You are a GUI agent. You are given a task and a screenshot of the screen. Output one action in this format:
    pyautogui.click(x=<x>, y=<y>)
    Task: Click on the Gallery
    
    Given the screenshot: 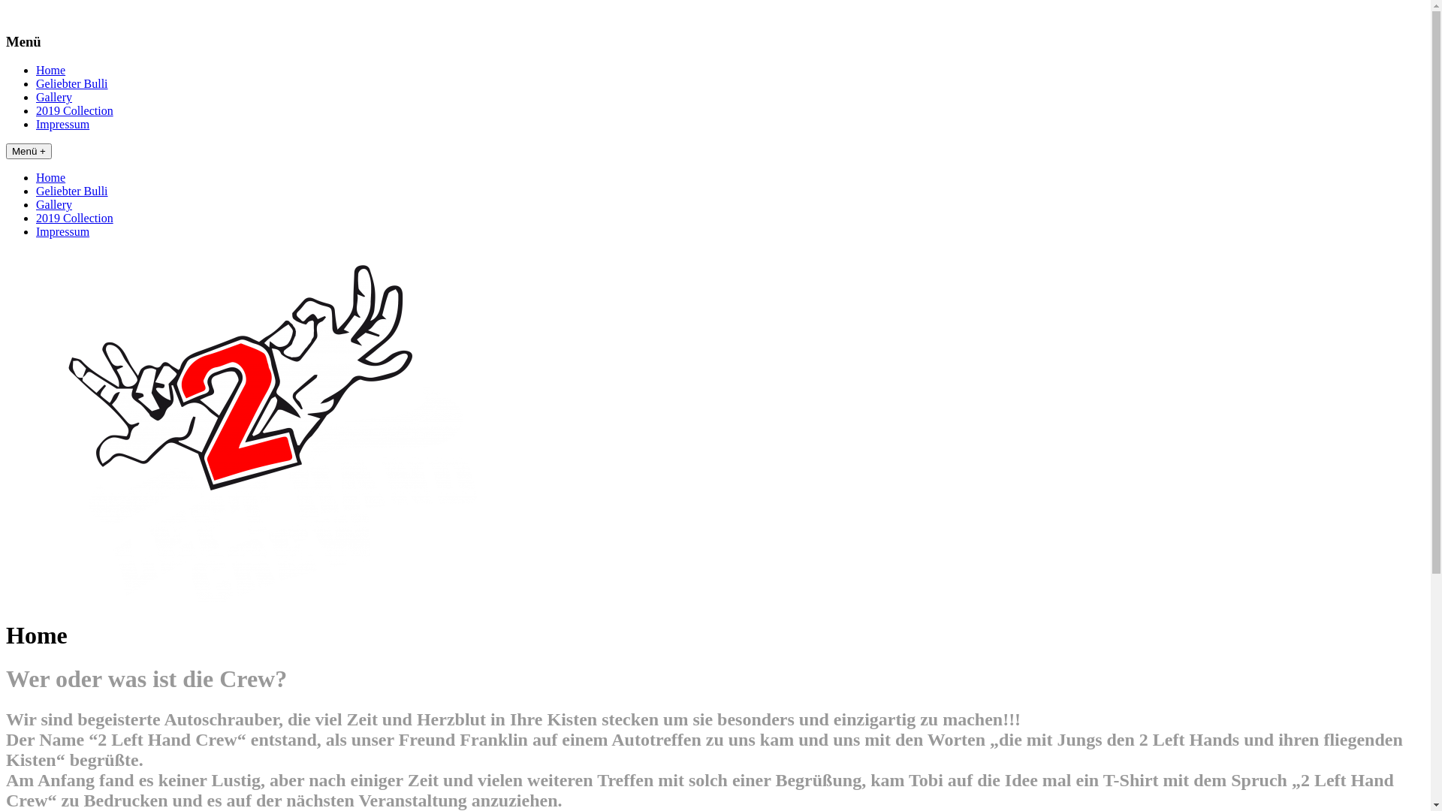 What is the action you would take?
    pyautogui.click(x=54, y=98)
    